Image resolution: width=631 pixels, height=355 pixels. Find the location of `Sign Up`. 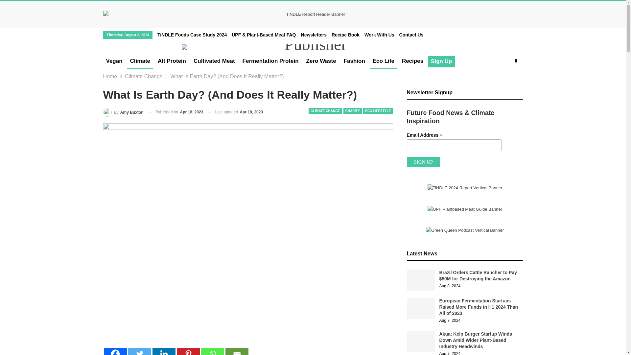

Sign Up is located at coordinates (441, 61).